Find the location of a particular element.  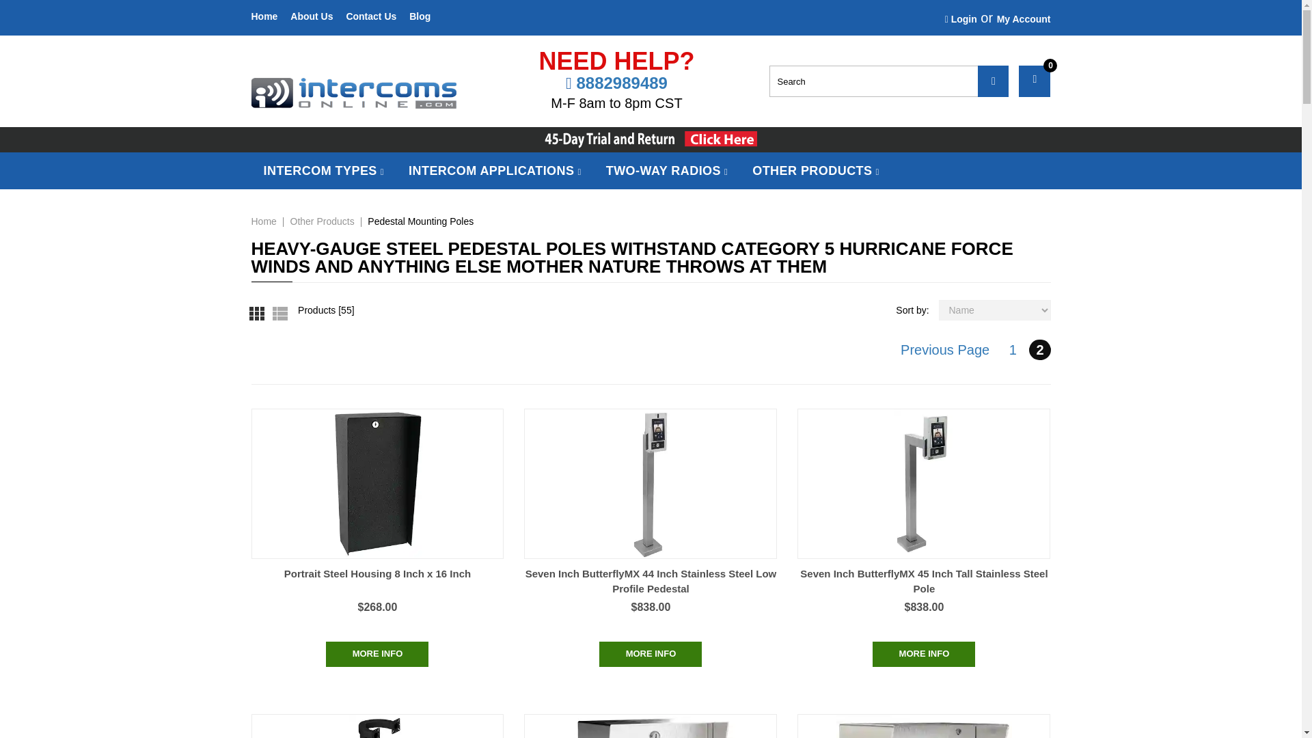

Blog is located at coordinates (420, 16).